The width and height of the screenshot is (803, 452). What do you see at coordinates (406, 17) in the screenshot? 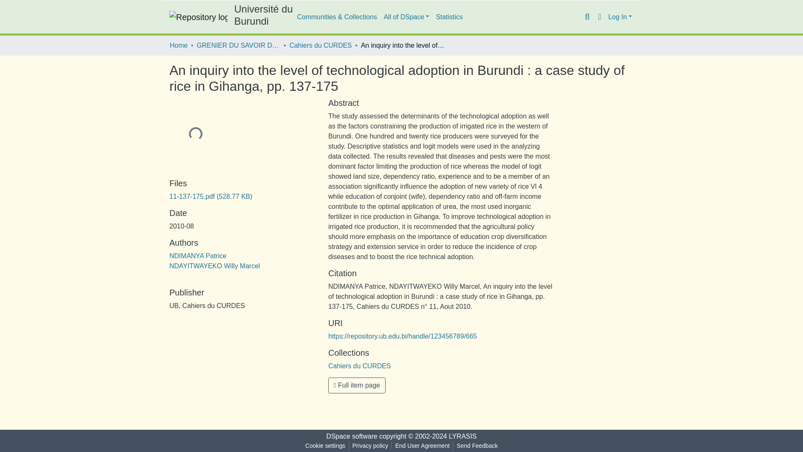
I see `All of DSpace` at bounding box center [406, 17].